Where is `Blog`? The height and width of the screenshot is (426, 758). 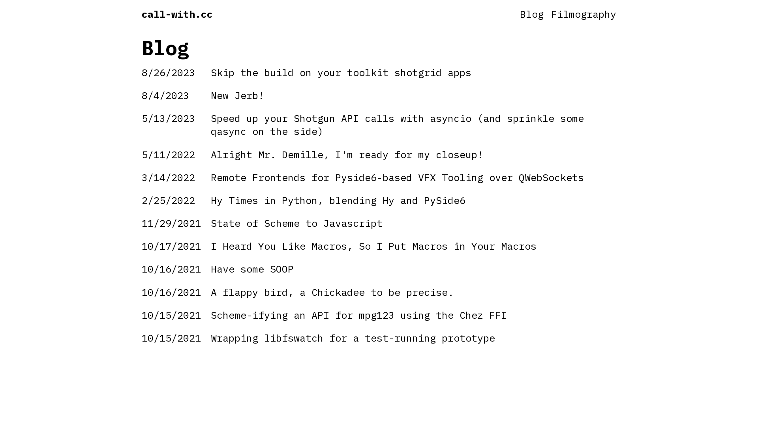
Blog is located at coordinates (532, 14).